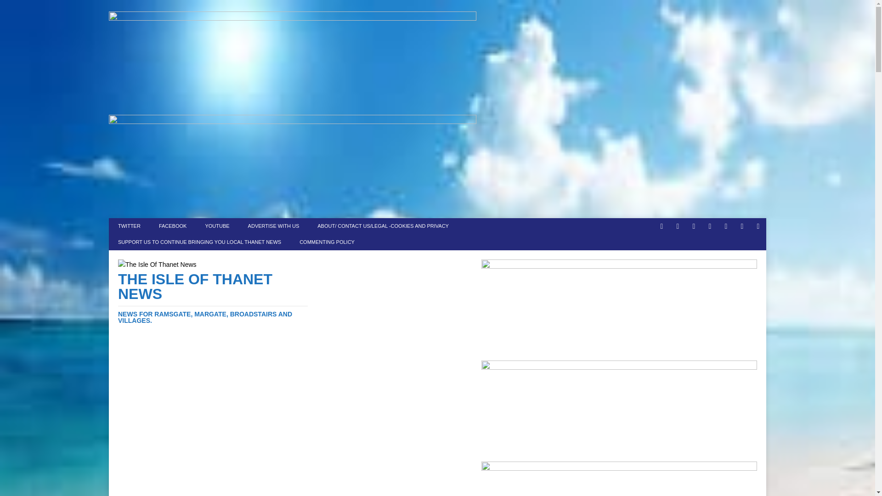 Image resolution: width=882 pixels, height=496 pixels. Describe the element at coordinates (129, 226) in the screenshot. I see `TWITTER` at that location.